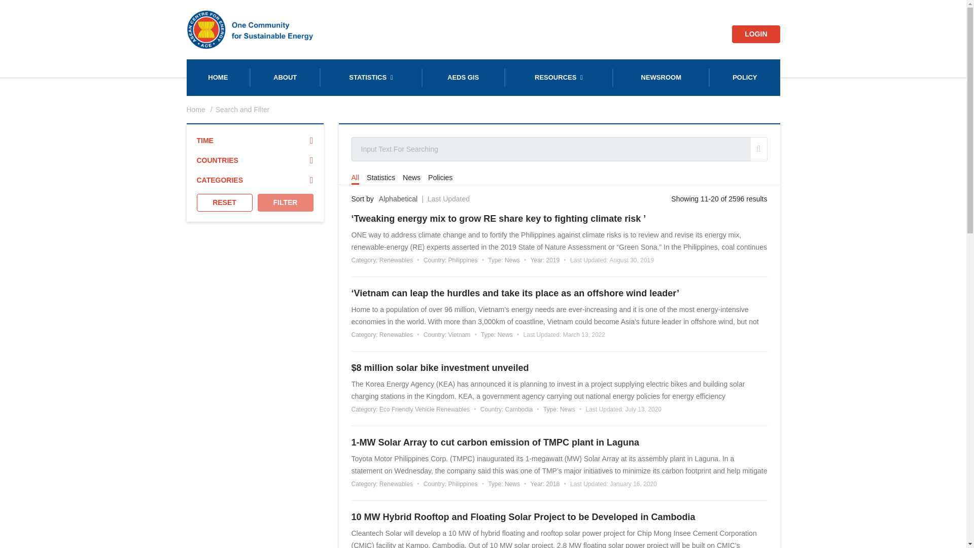 Image resolution: width=974 pixels, height=548 pixels. I want to click on All, so click(355, 178).